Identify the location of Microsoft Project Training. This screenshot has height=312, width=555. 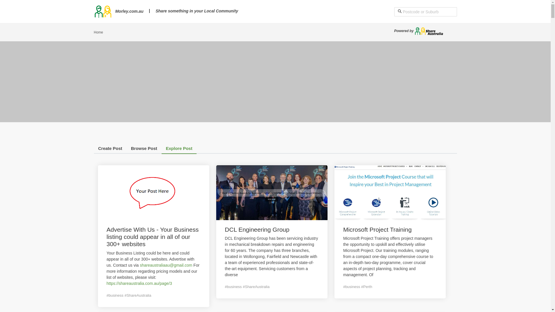
(378, 229).